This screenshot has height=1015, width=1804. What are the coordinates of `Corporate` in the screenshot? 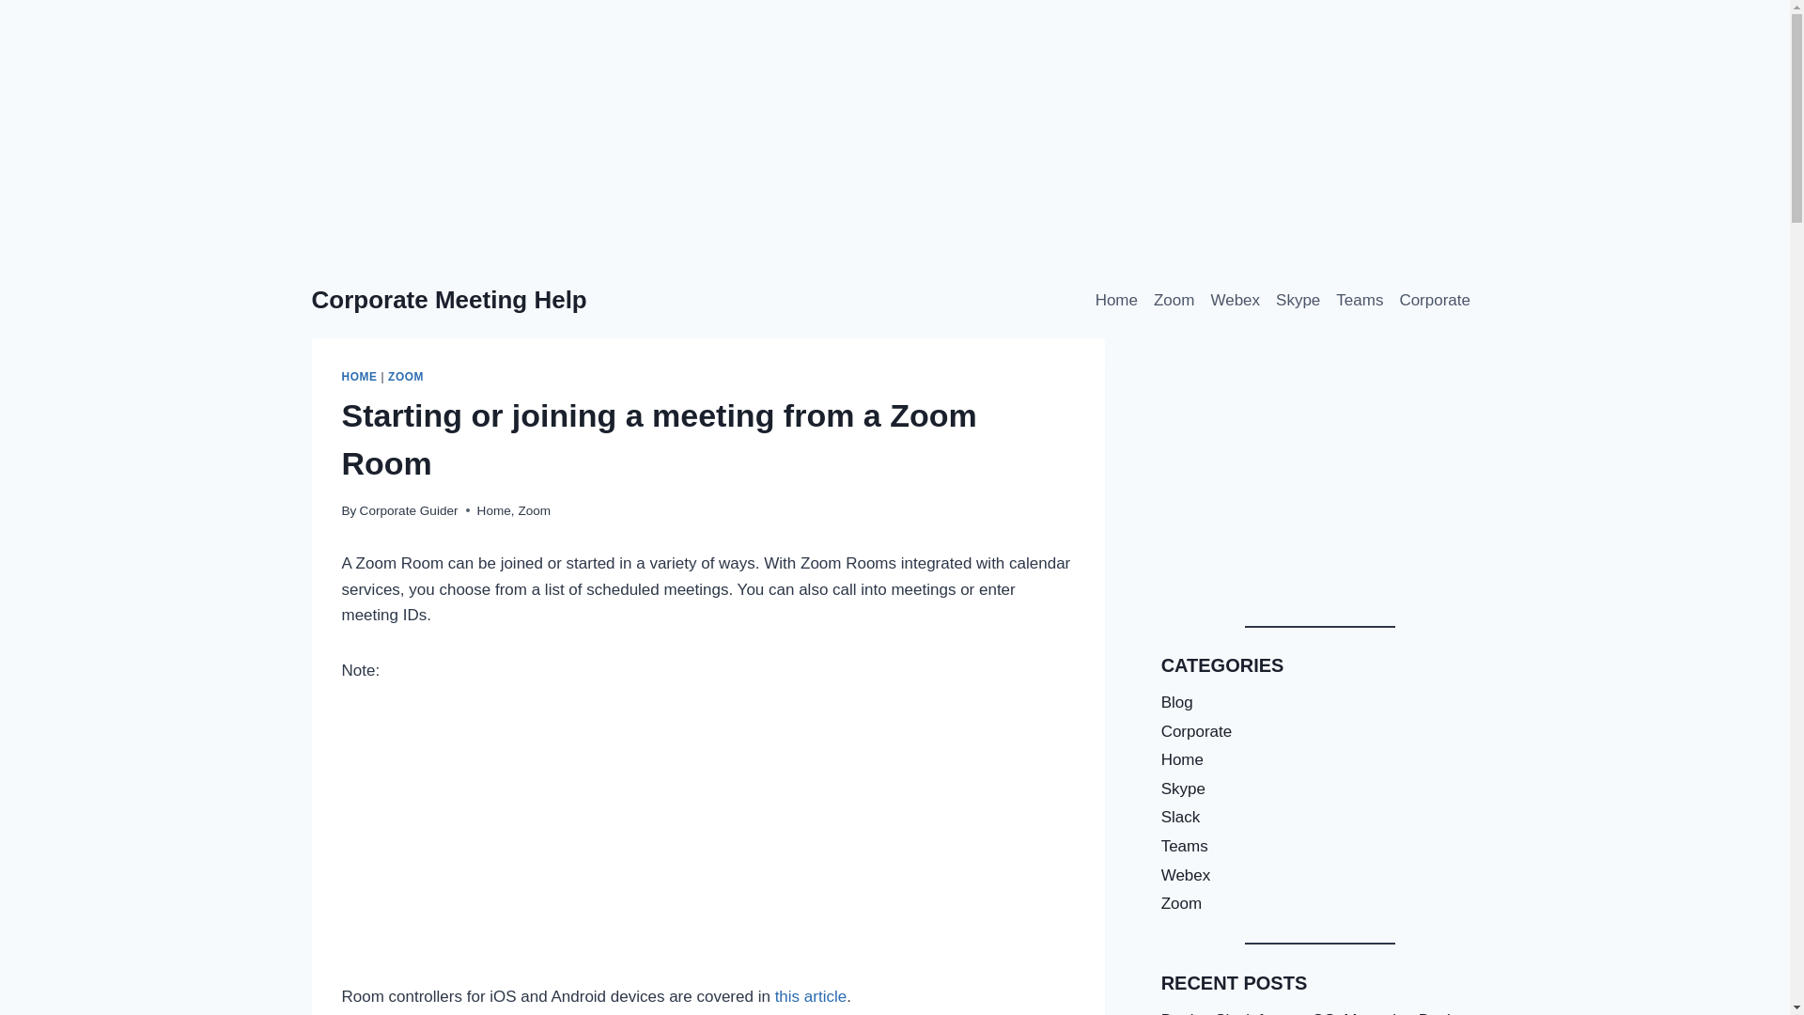 It's located at (1435, 301).